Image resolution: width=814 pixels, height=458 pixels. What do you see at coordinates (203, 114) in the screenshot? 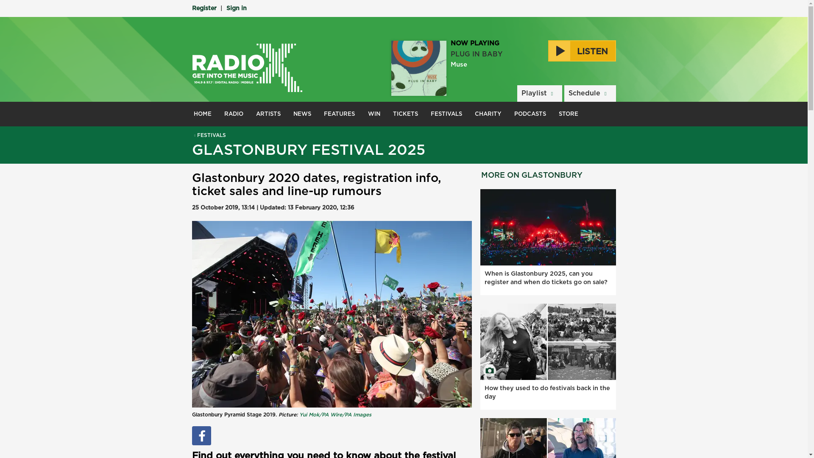
I see `HOME` at bounding box center [203, 114].